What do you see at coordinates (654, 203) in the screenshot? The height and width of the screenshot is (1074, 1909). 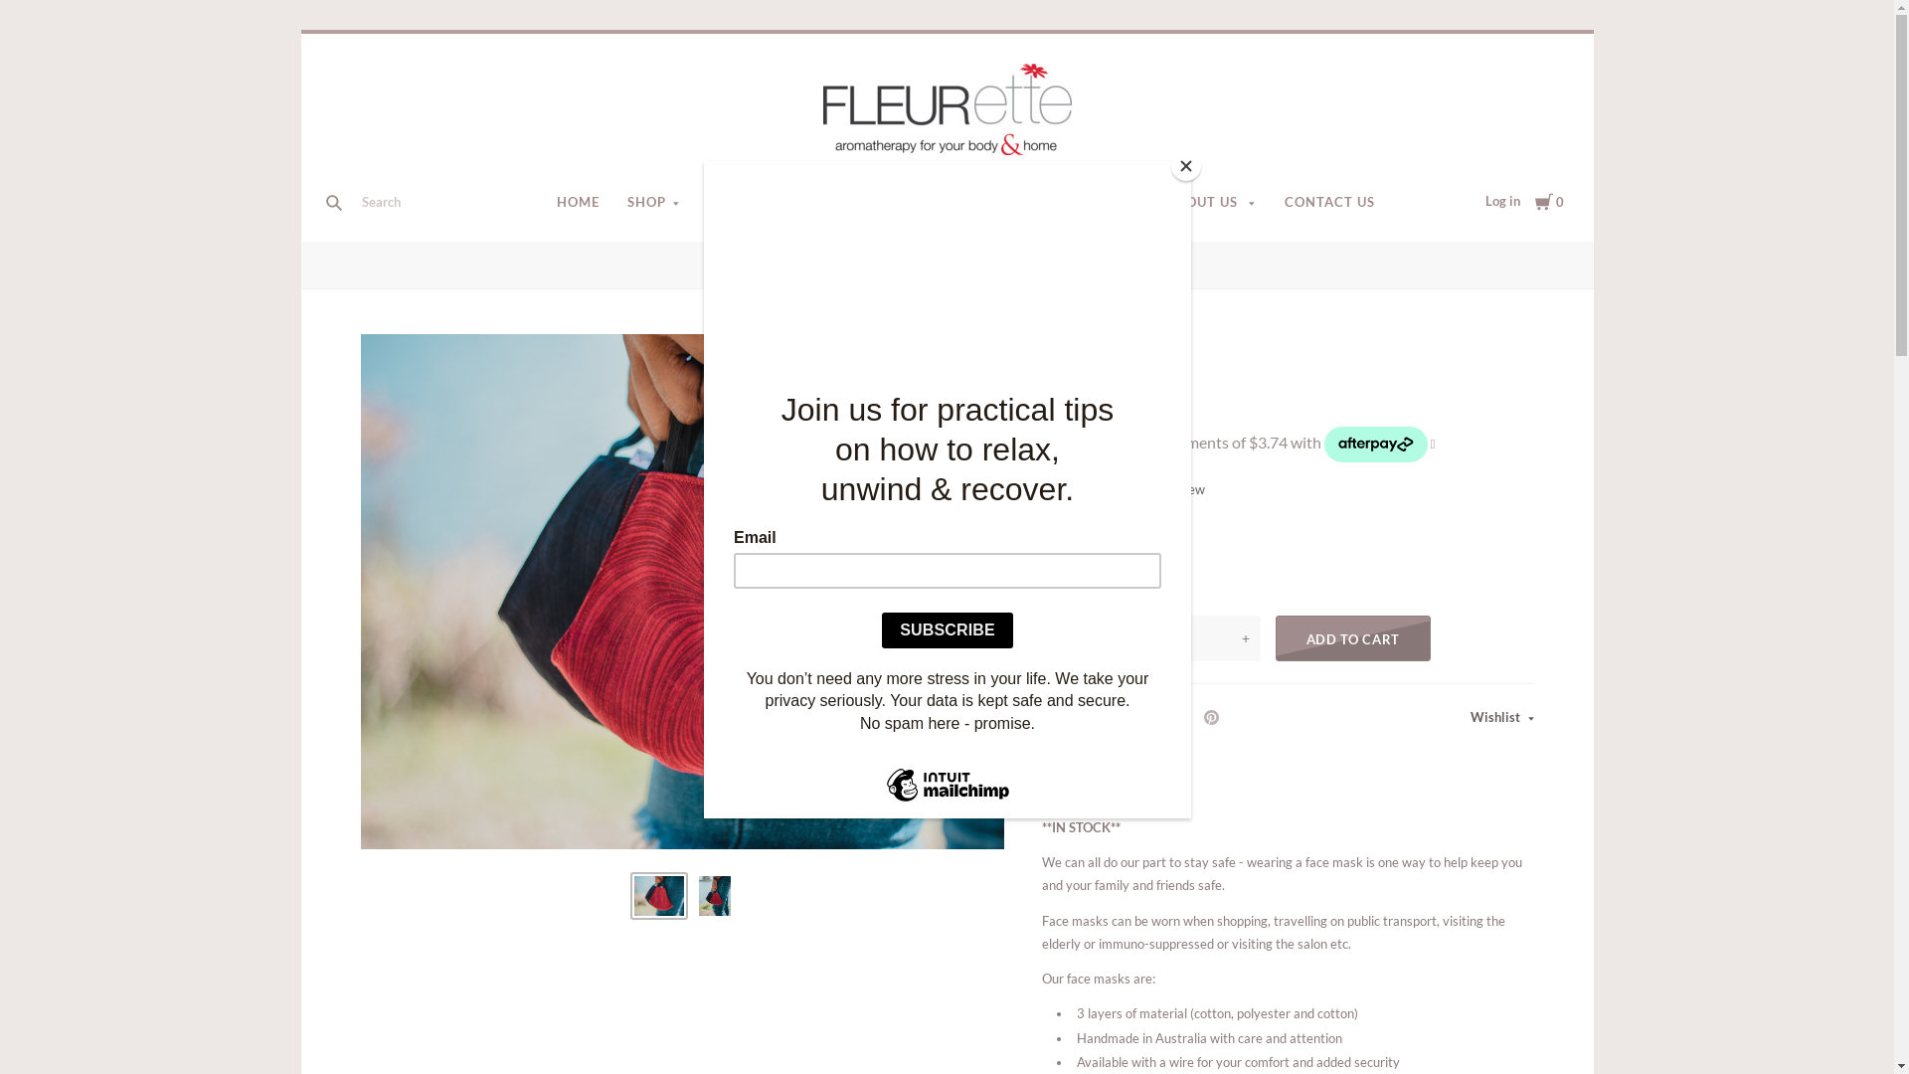 I see `SHOP` at bounding box center [654, 203].